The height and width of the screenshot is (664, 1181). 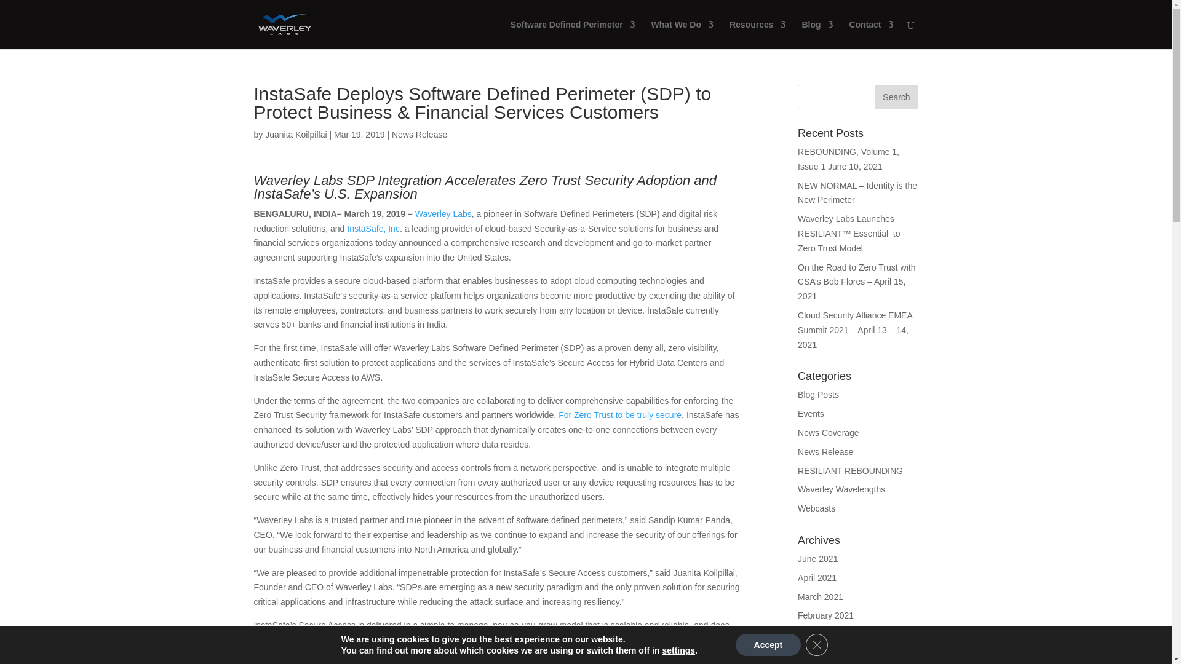 What do you see at coordinates (572, 34) in the screenshot?
I see `Software Defined Perimeter` at bounding box center [572, 34].